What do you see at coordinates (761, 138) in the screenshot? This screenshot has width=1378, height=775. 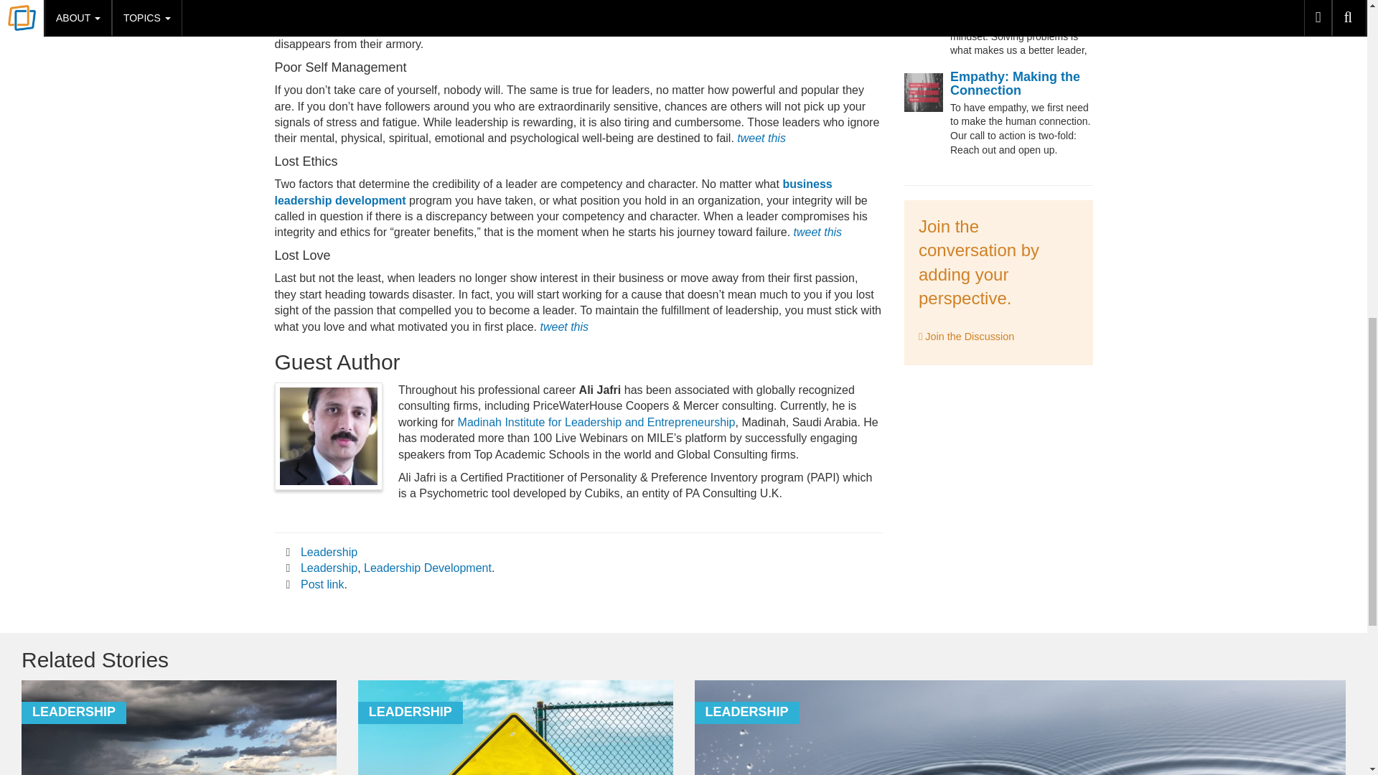 I see `tweet this` at bounding box center [761, 138].